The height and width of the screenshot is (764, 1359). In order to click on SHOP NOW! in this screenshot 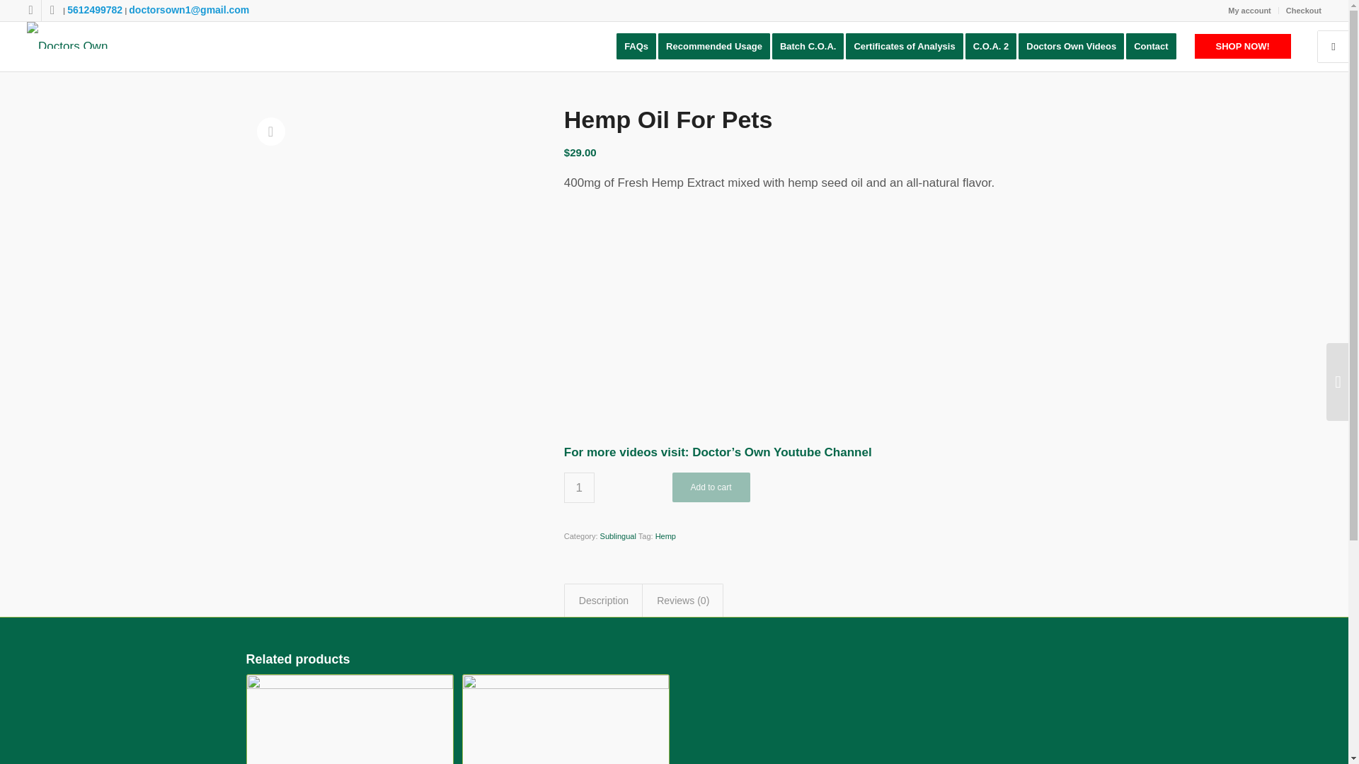, I will do `click(1243, 47)`.